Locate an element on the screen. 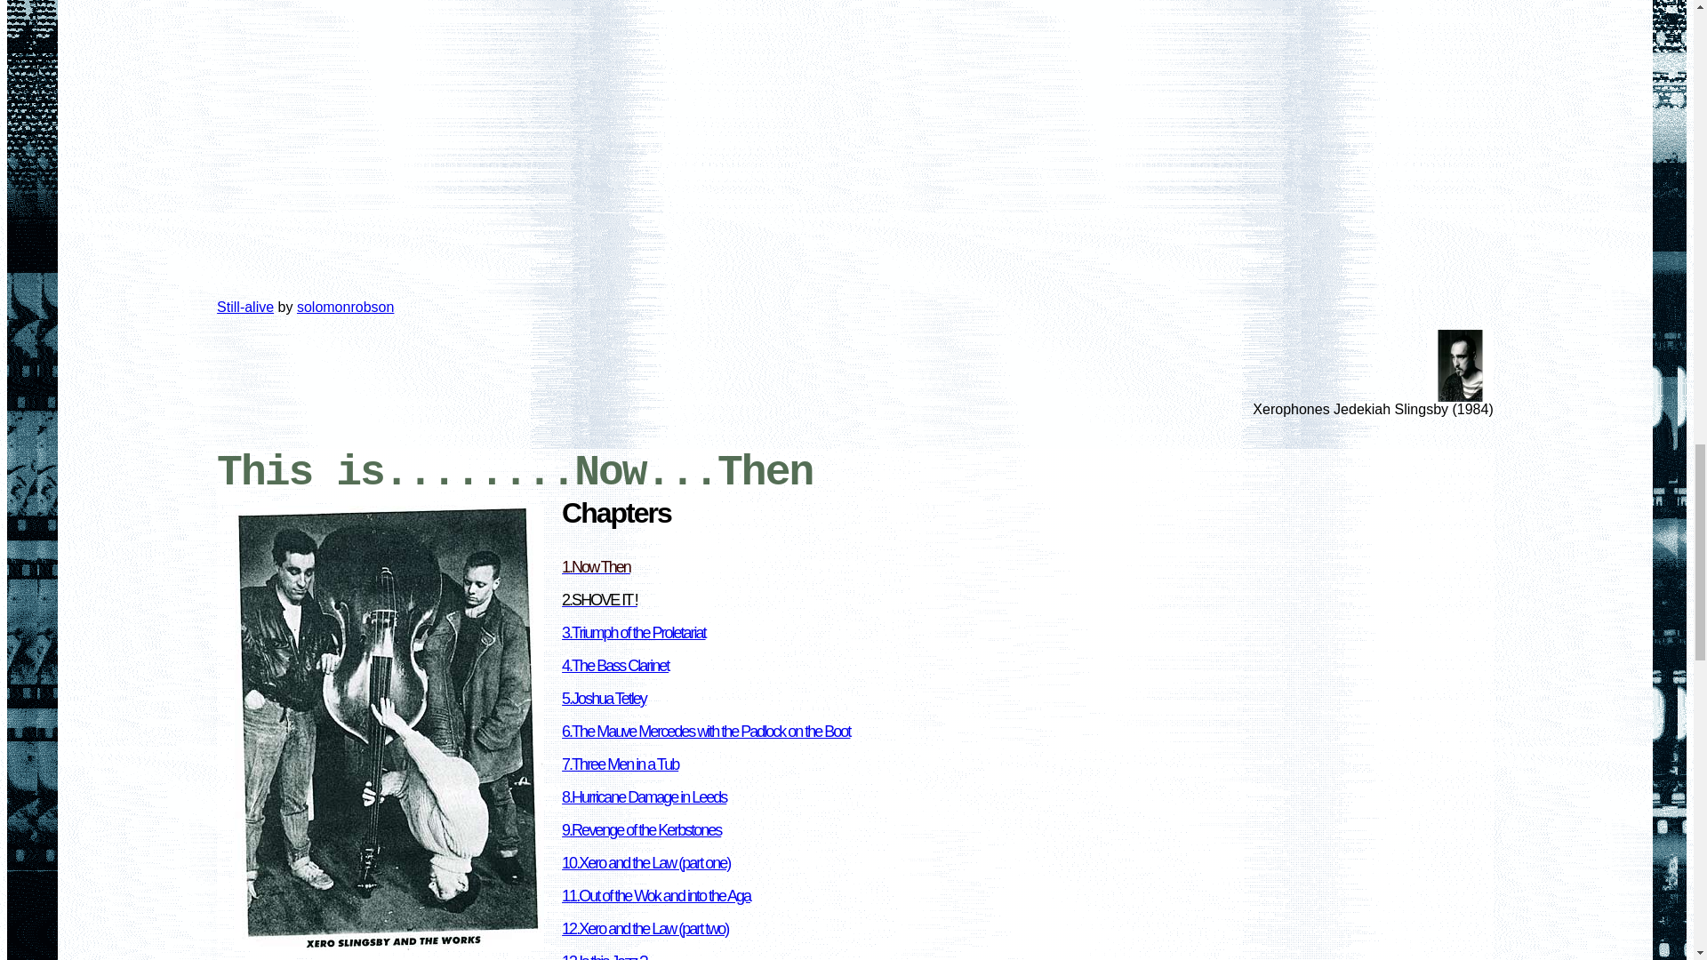  6.The Mauve Mercedes with the Padlock on the Boot is located at coordinates (706, 731).